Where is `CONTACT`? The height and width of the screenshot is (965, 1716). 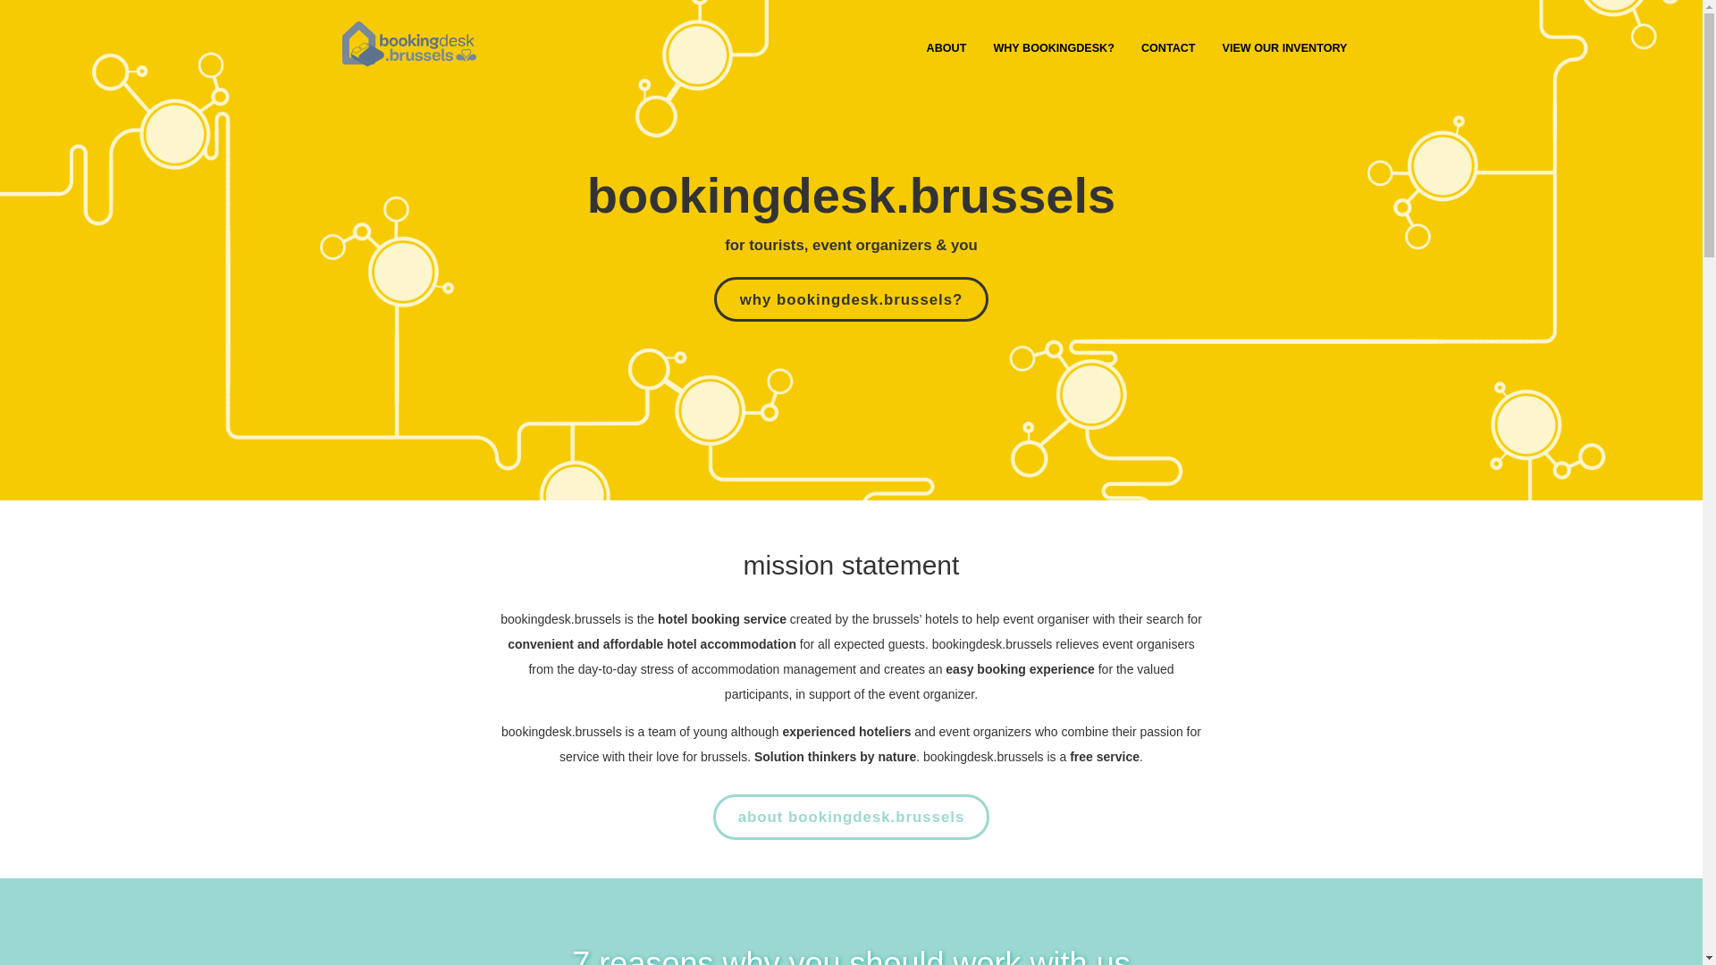
CONTACT is located at coordinates (1169, 48).